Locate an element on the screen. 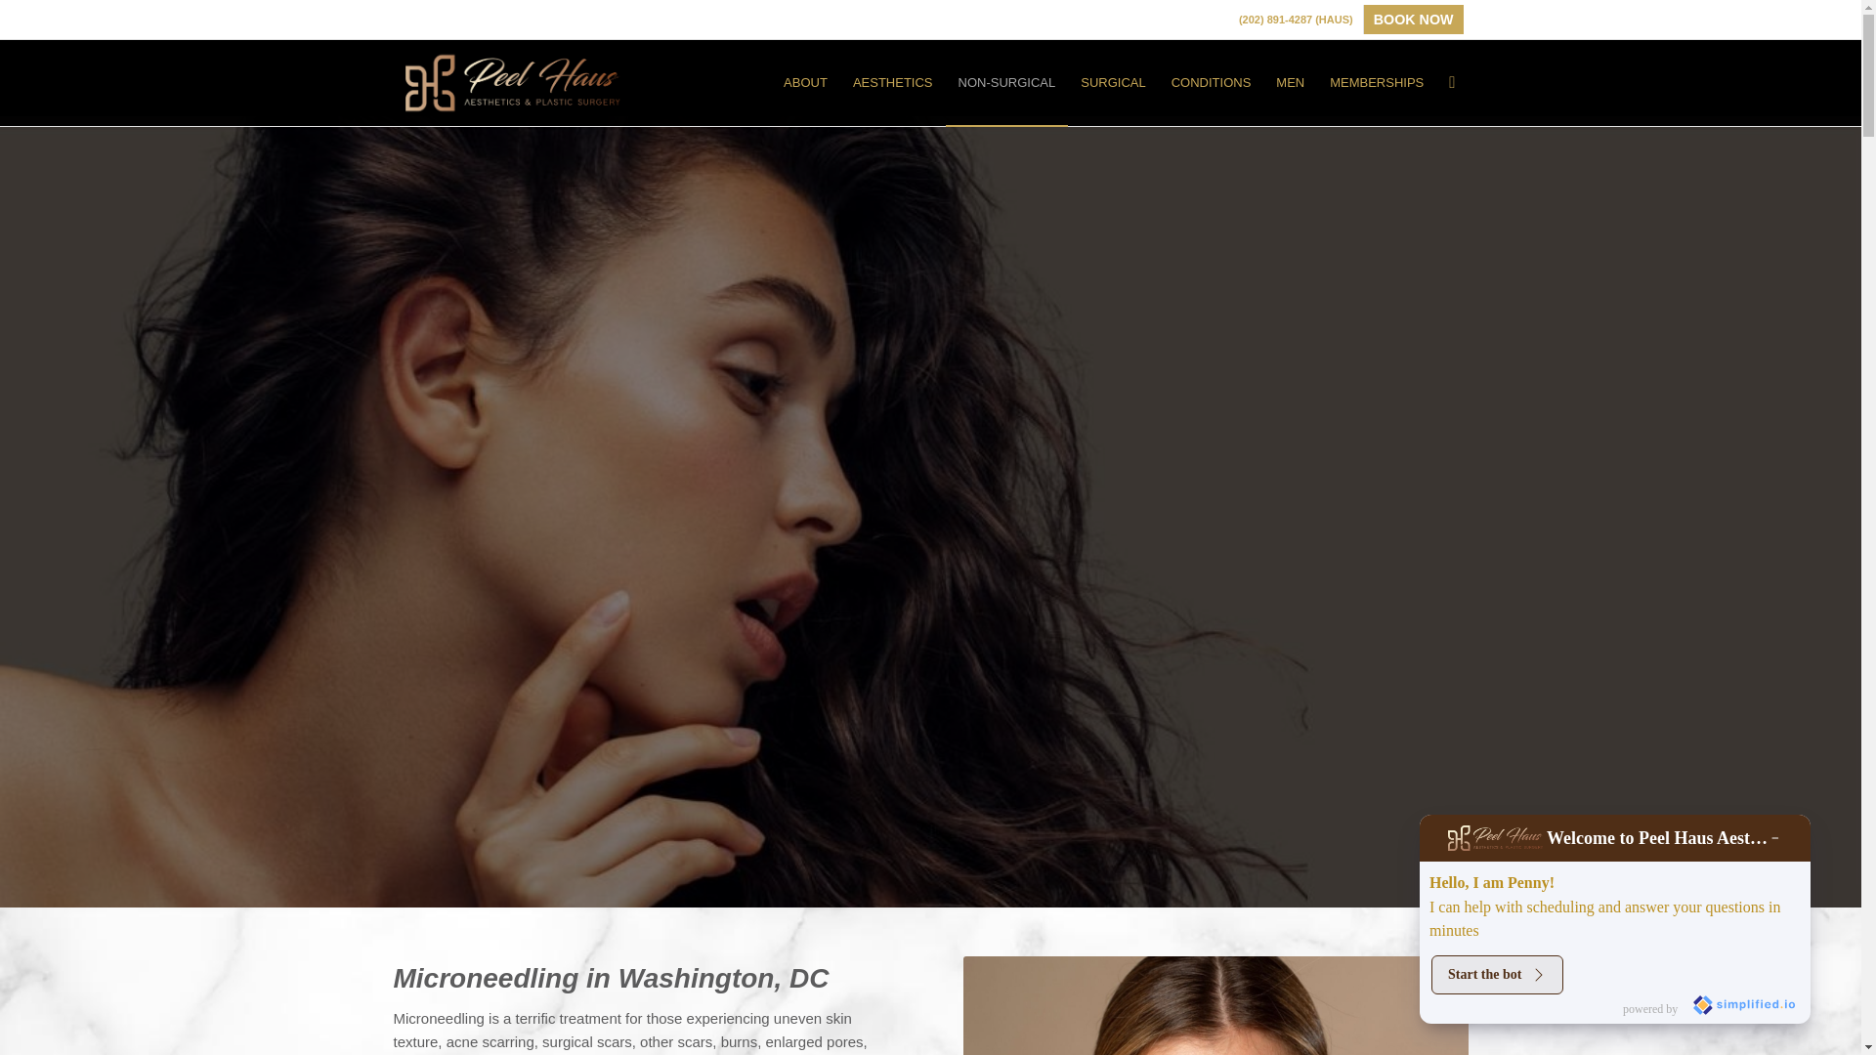 This screenshot has height=1055, width=1876. SURGICAL is located at coordinates (1112, 82).